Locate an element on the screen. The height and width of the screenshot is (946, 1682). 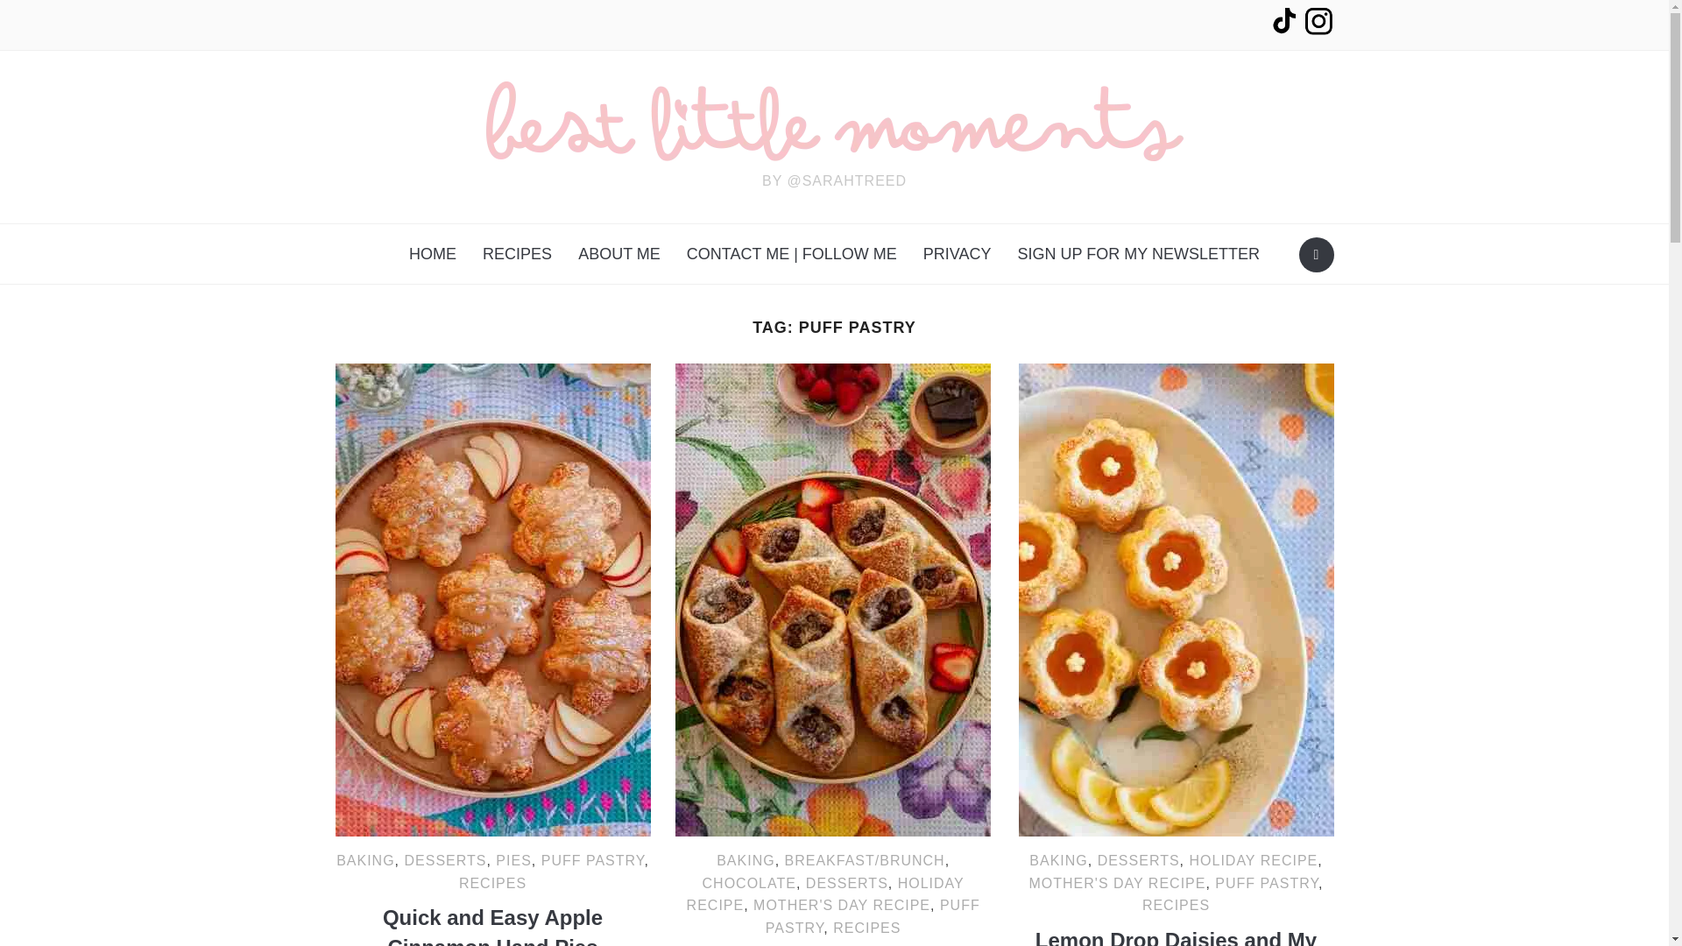
RECIPES is located at coordinates (517, 254).